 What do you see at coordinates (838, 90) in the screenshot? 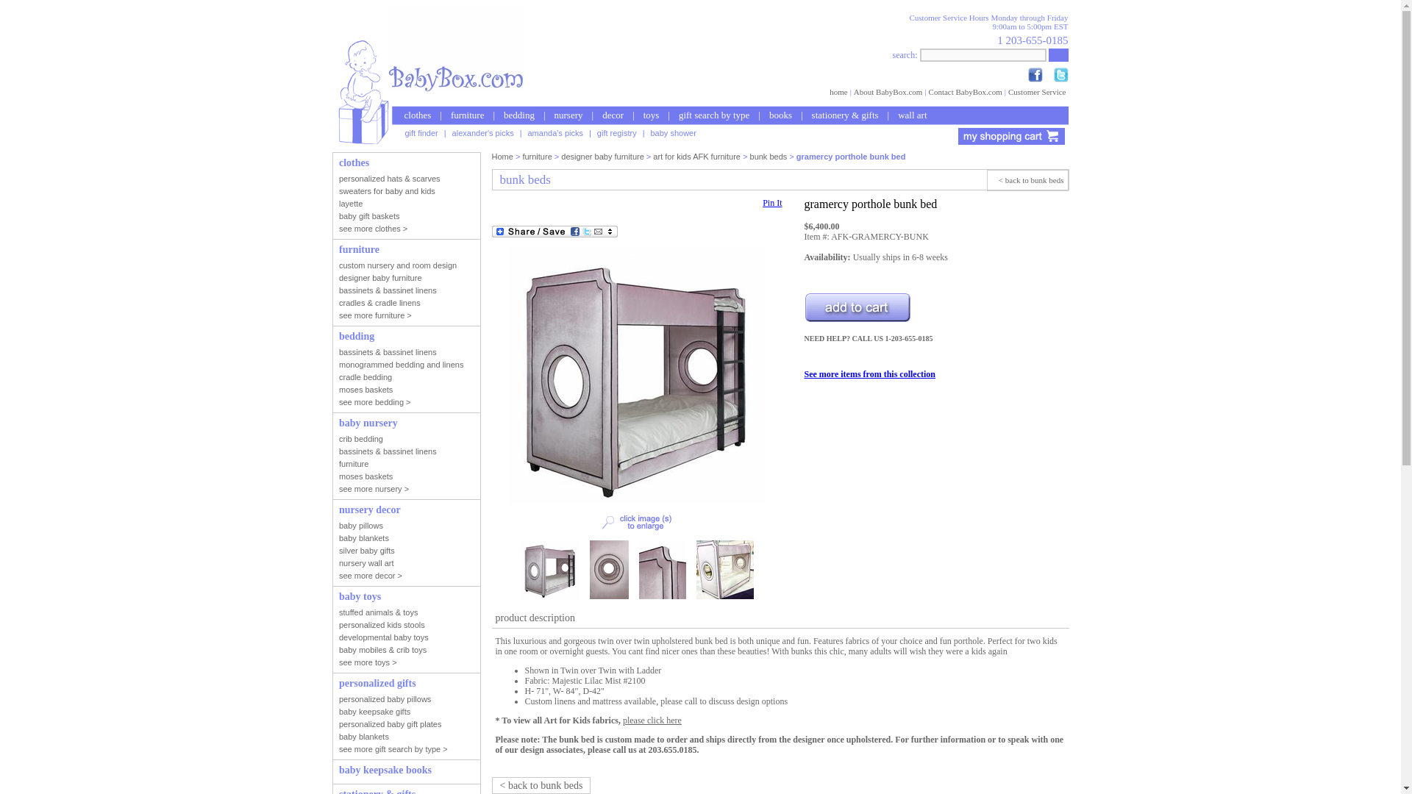
I see `home` at bounding box center [838, 90].